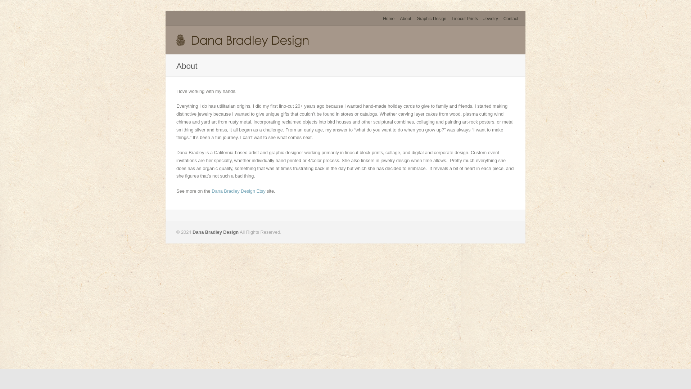 Image resolution: width=691 pixels, height=389 pixels. Describe the element at coordinates (389, 19) in the screenshot. I see `Graphic Design With Heart` at that location.